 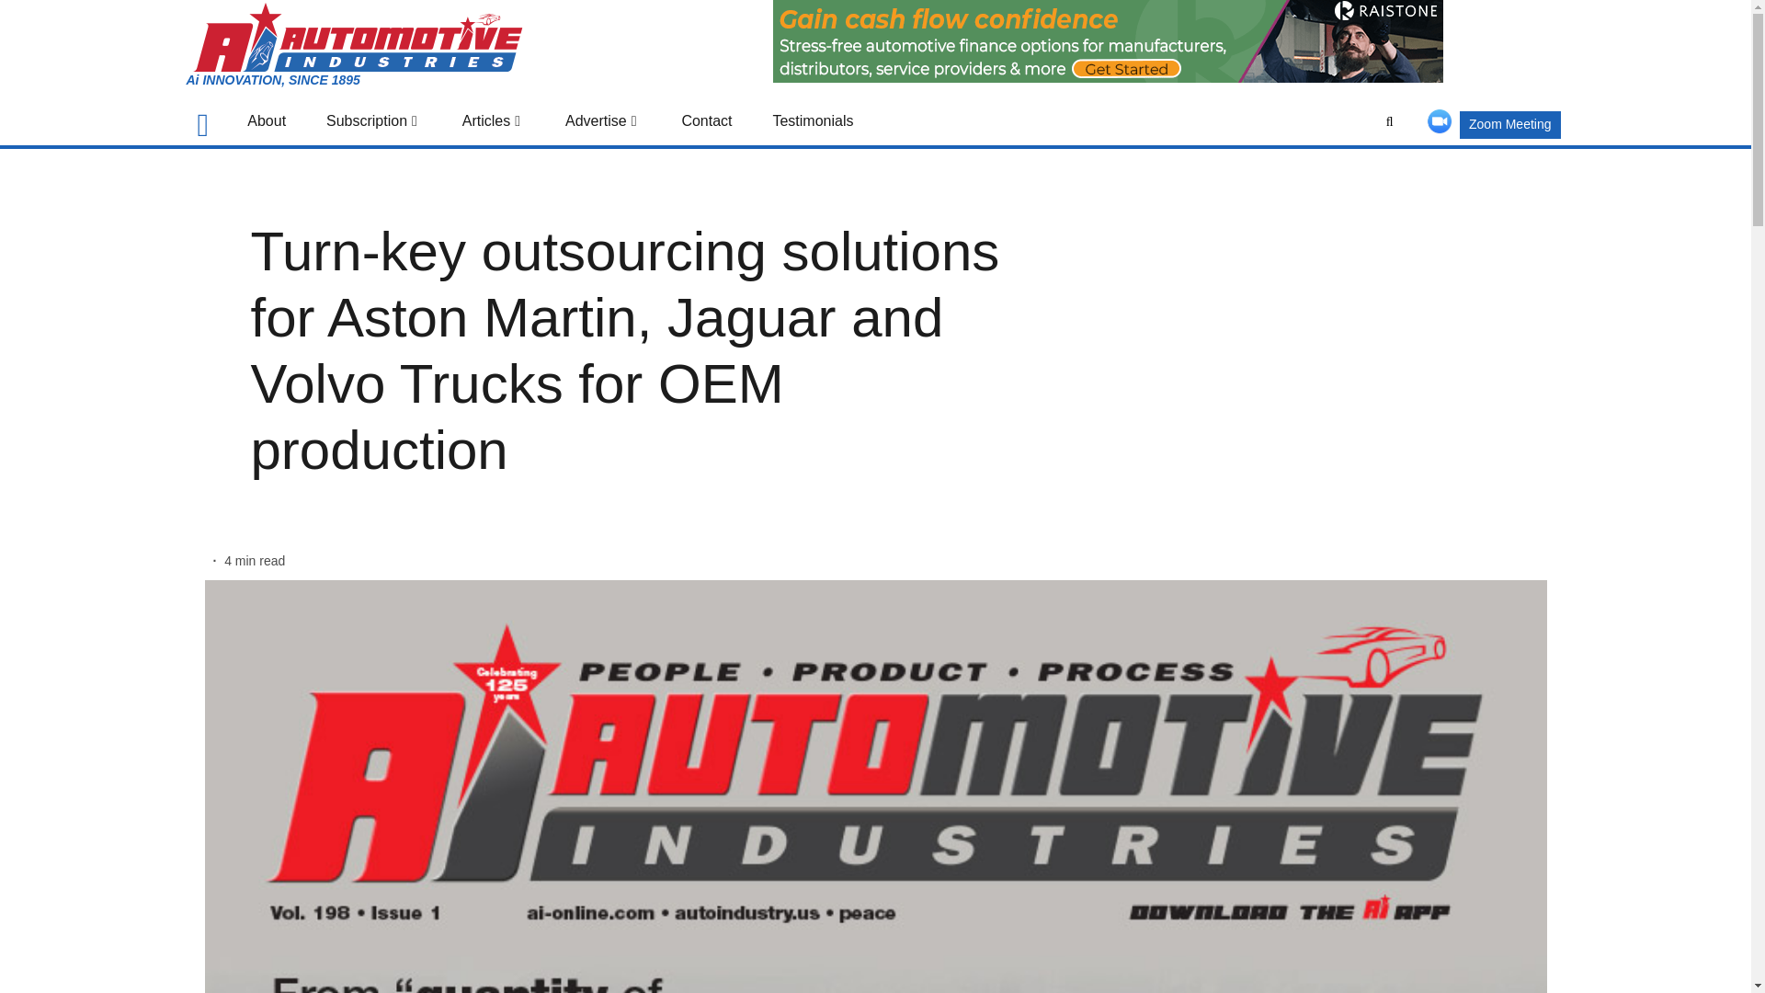 What do you see at coordinates (267, 121) in the screenshot?
I see `About` at bounding box center [267, 121].